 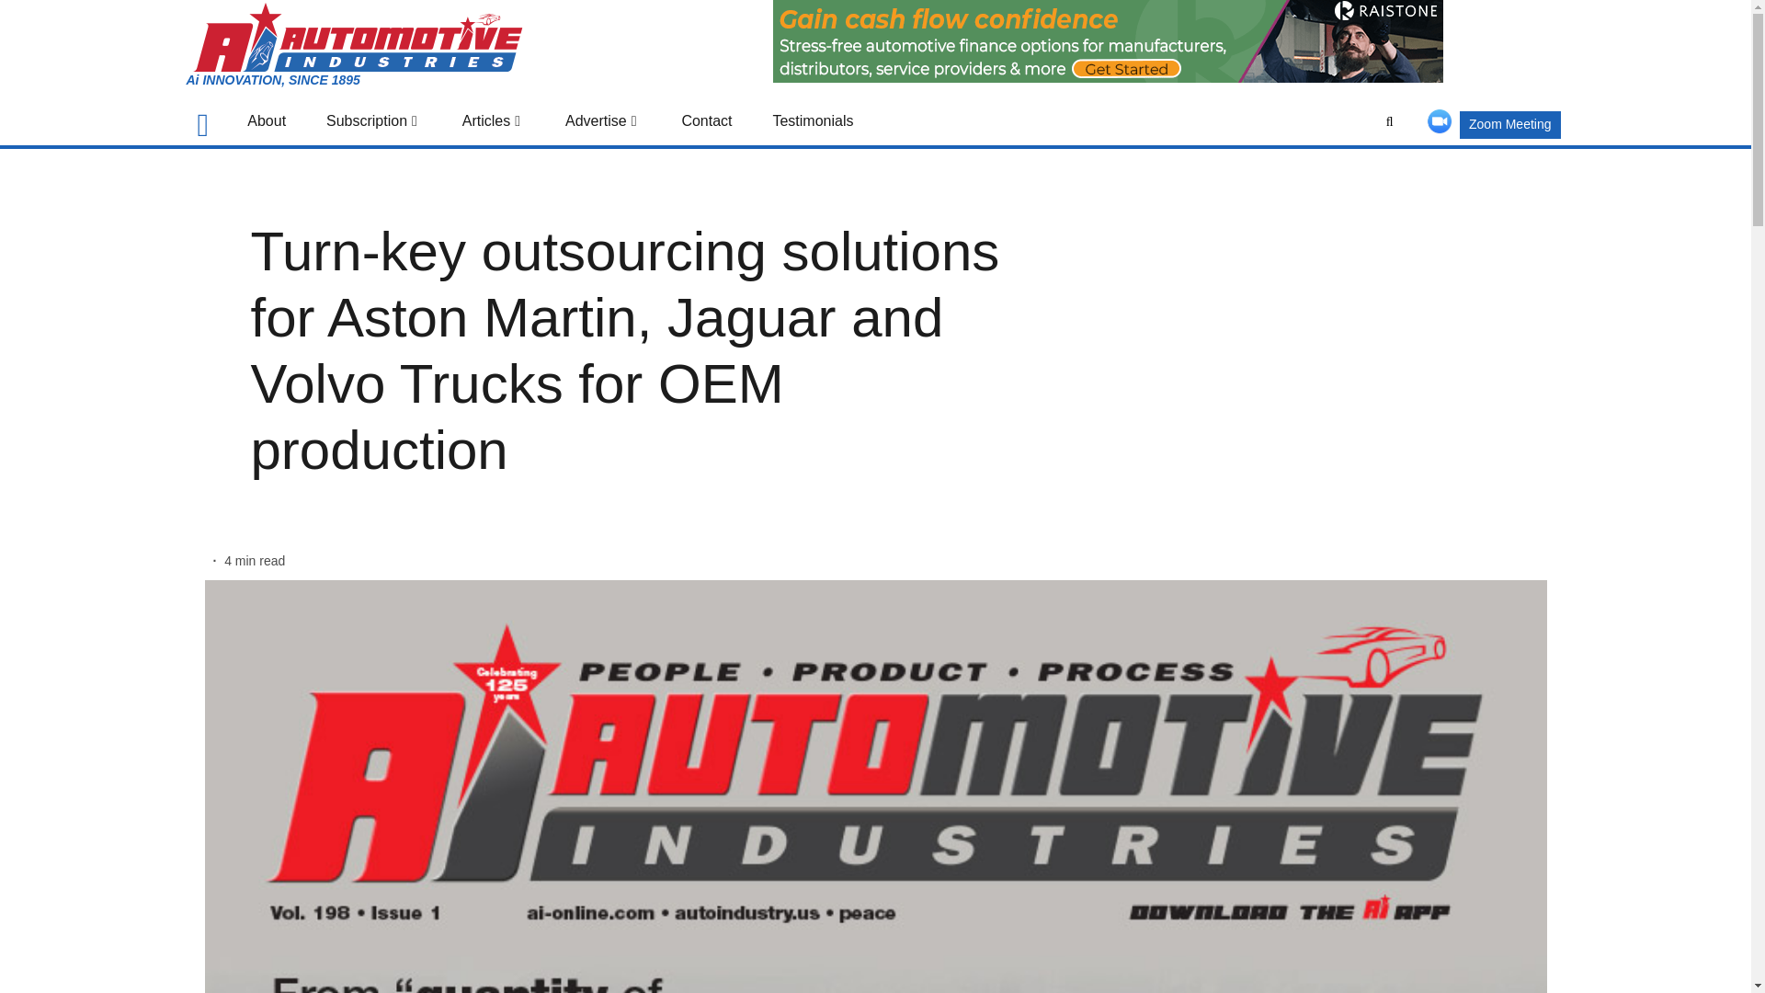 What do you see at coordinates (267, 121) in the screenshot?
I see `About` at bounding box center [267, 121].